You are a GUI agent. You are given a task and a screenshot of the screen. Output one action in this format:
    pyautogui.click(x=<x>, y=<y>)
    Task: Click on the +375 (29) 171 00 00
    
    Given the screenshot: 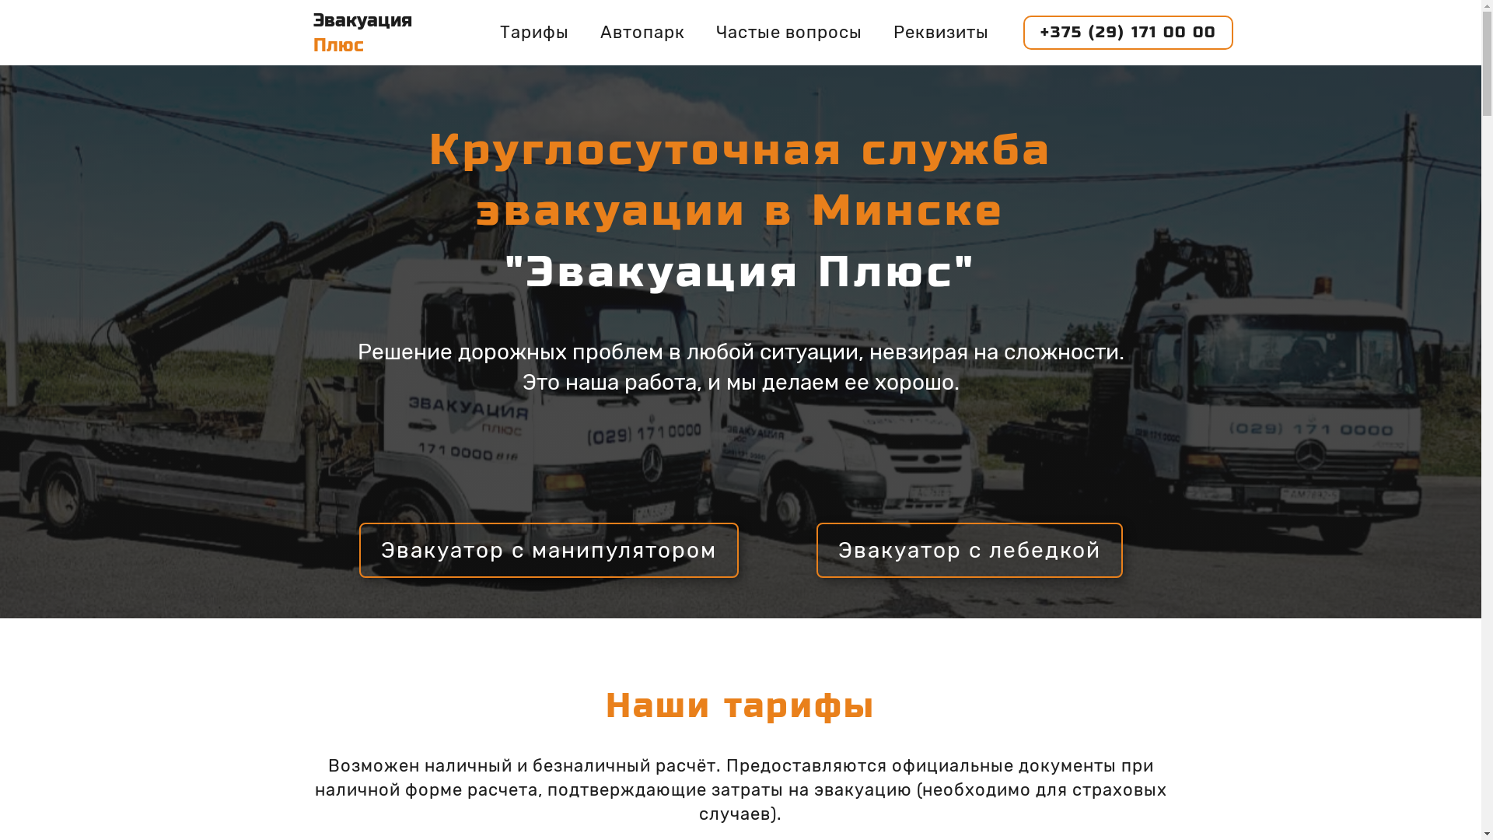 What is the action you would take?
    pyautogui.click(x=1128, y=33)
    